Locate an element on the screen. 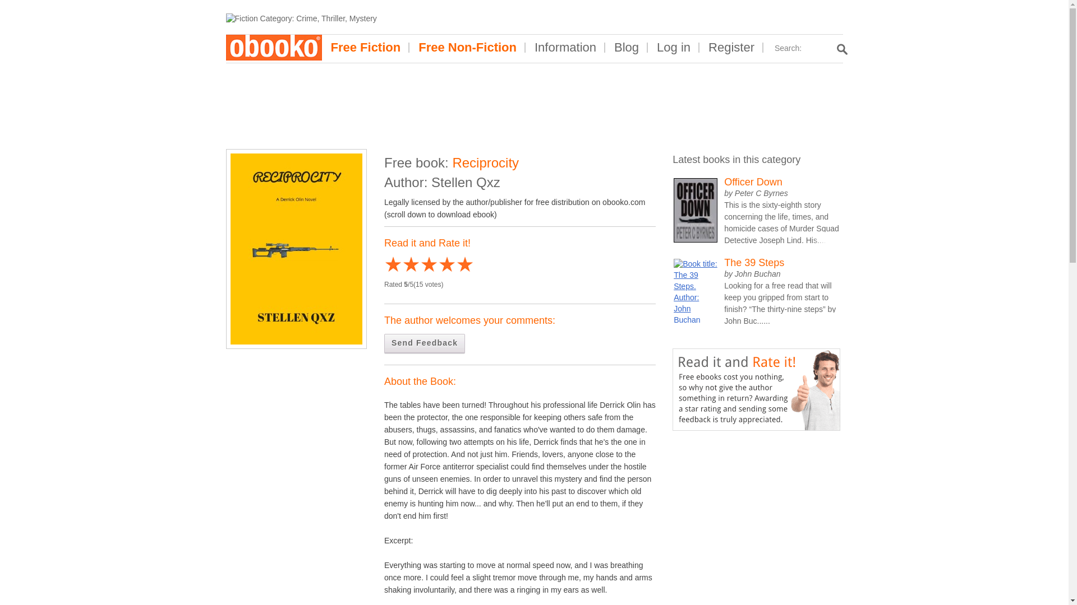  Blog is located at coordinates (627, 47).